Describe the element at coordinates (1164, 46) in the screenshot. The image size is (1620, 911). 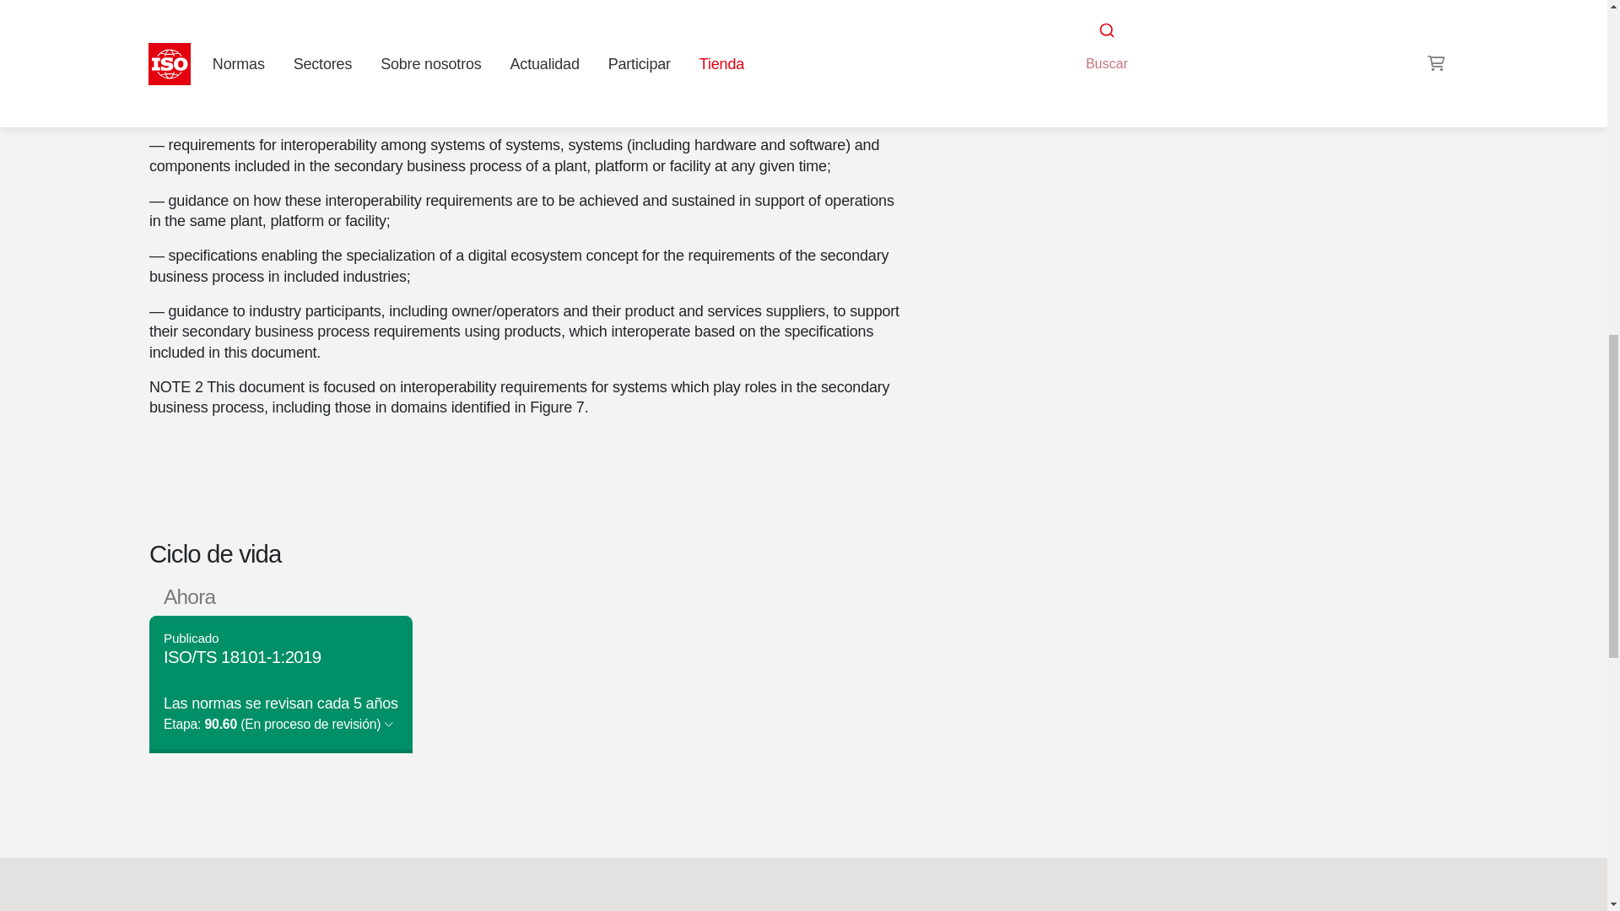
I see `25.040.40` at that location.